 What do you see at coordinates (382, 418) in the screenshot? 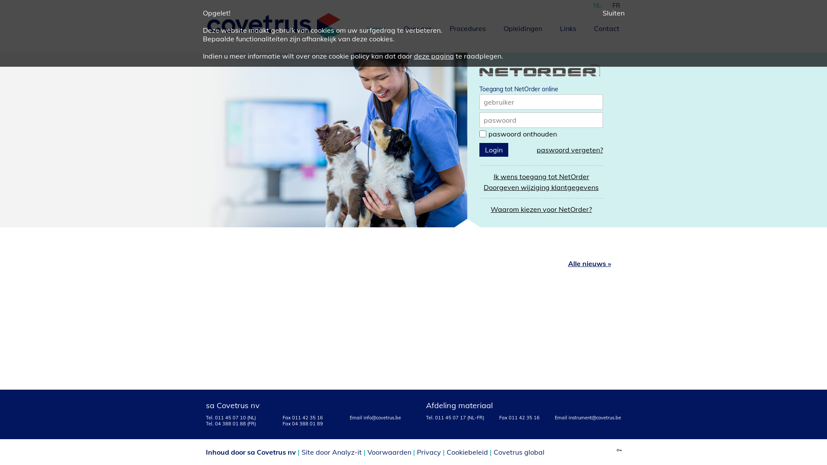
I see `info@covetrus.be` at bounding box center [382, 418].